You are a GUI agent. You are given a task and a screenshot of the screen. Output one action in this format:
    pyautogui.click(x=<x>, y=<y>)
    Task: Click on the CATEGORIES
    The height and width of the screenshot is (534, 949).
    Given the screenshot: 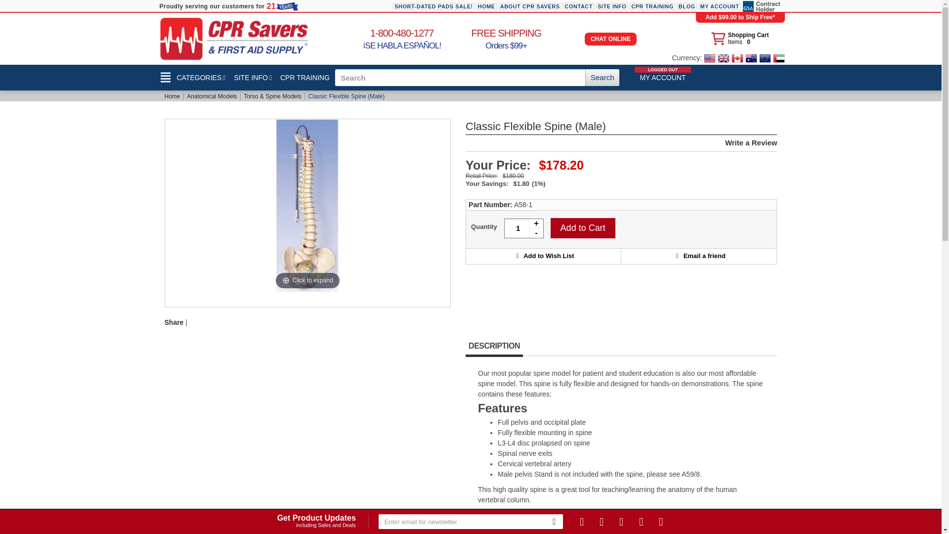 What is the action you would take?
    pyautogui.click(x=710, y=58)
    